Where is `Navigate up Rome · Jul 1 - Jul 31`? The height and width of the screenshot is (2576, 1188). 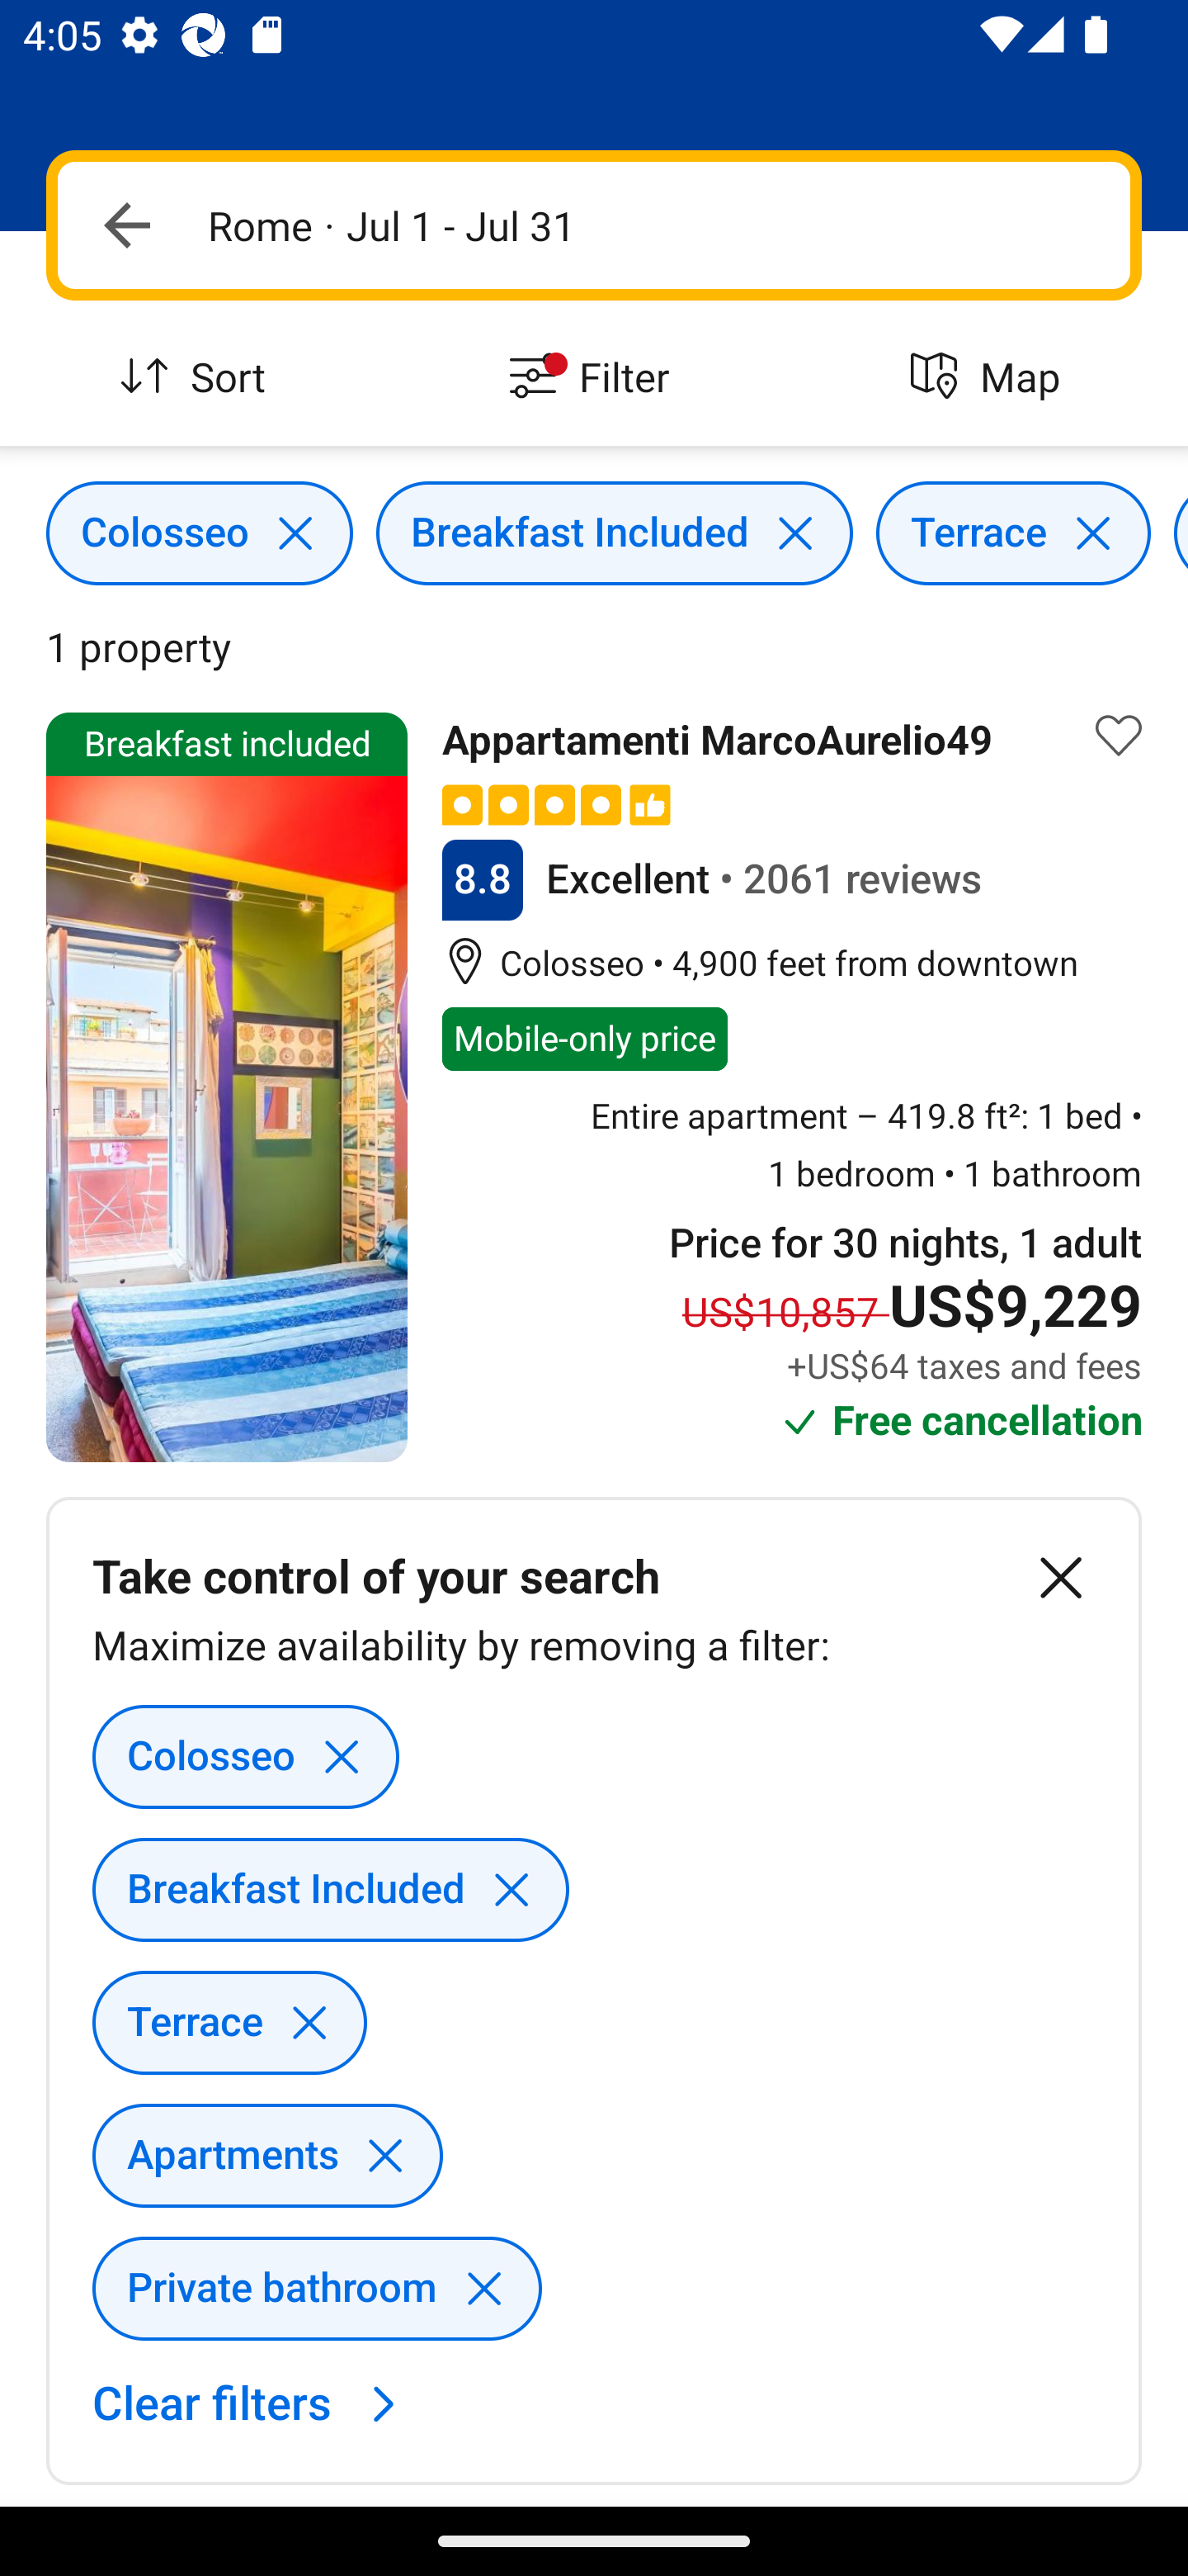 Navigate up Rome · Jul 1 - Jul 31 is located at coordinates (594, 225).